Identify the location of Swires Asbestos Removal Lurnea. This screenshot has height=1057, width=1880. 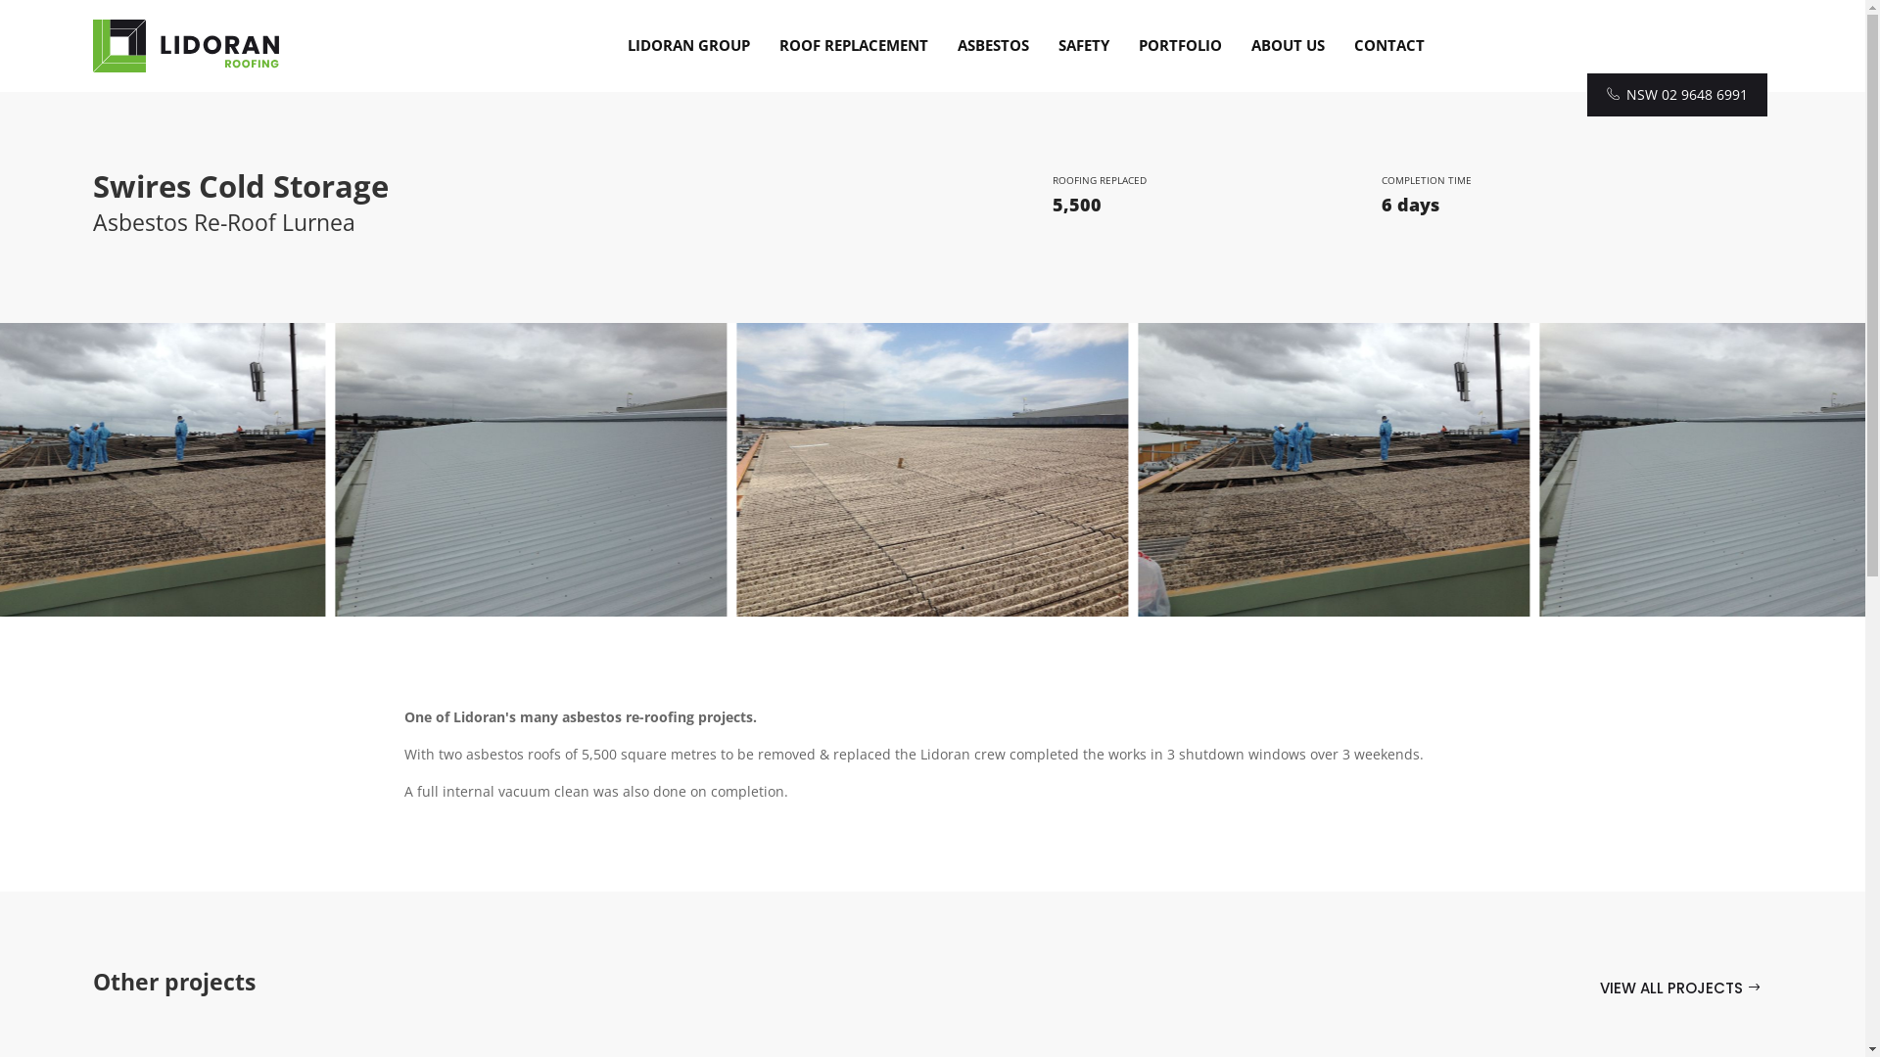
(1335, 470).